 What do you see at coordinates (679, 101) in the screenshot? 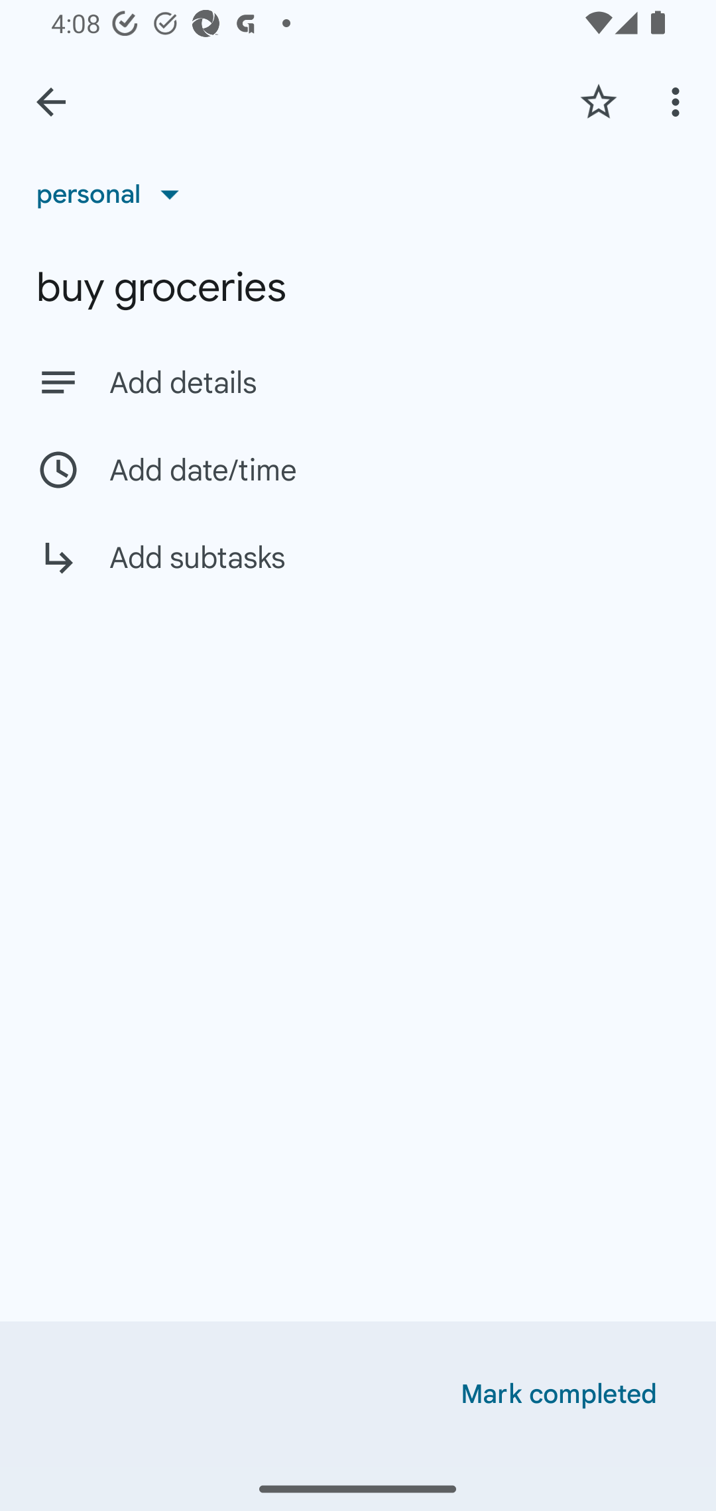
I see `More options` at bounding box center [679, 101].